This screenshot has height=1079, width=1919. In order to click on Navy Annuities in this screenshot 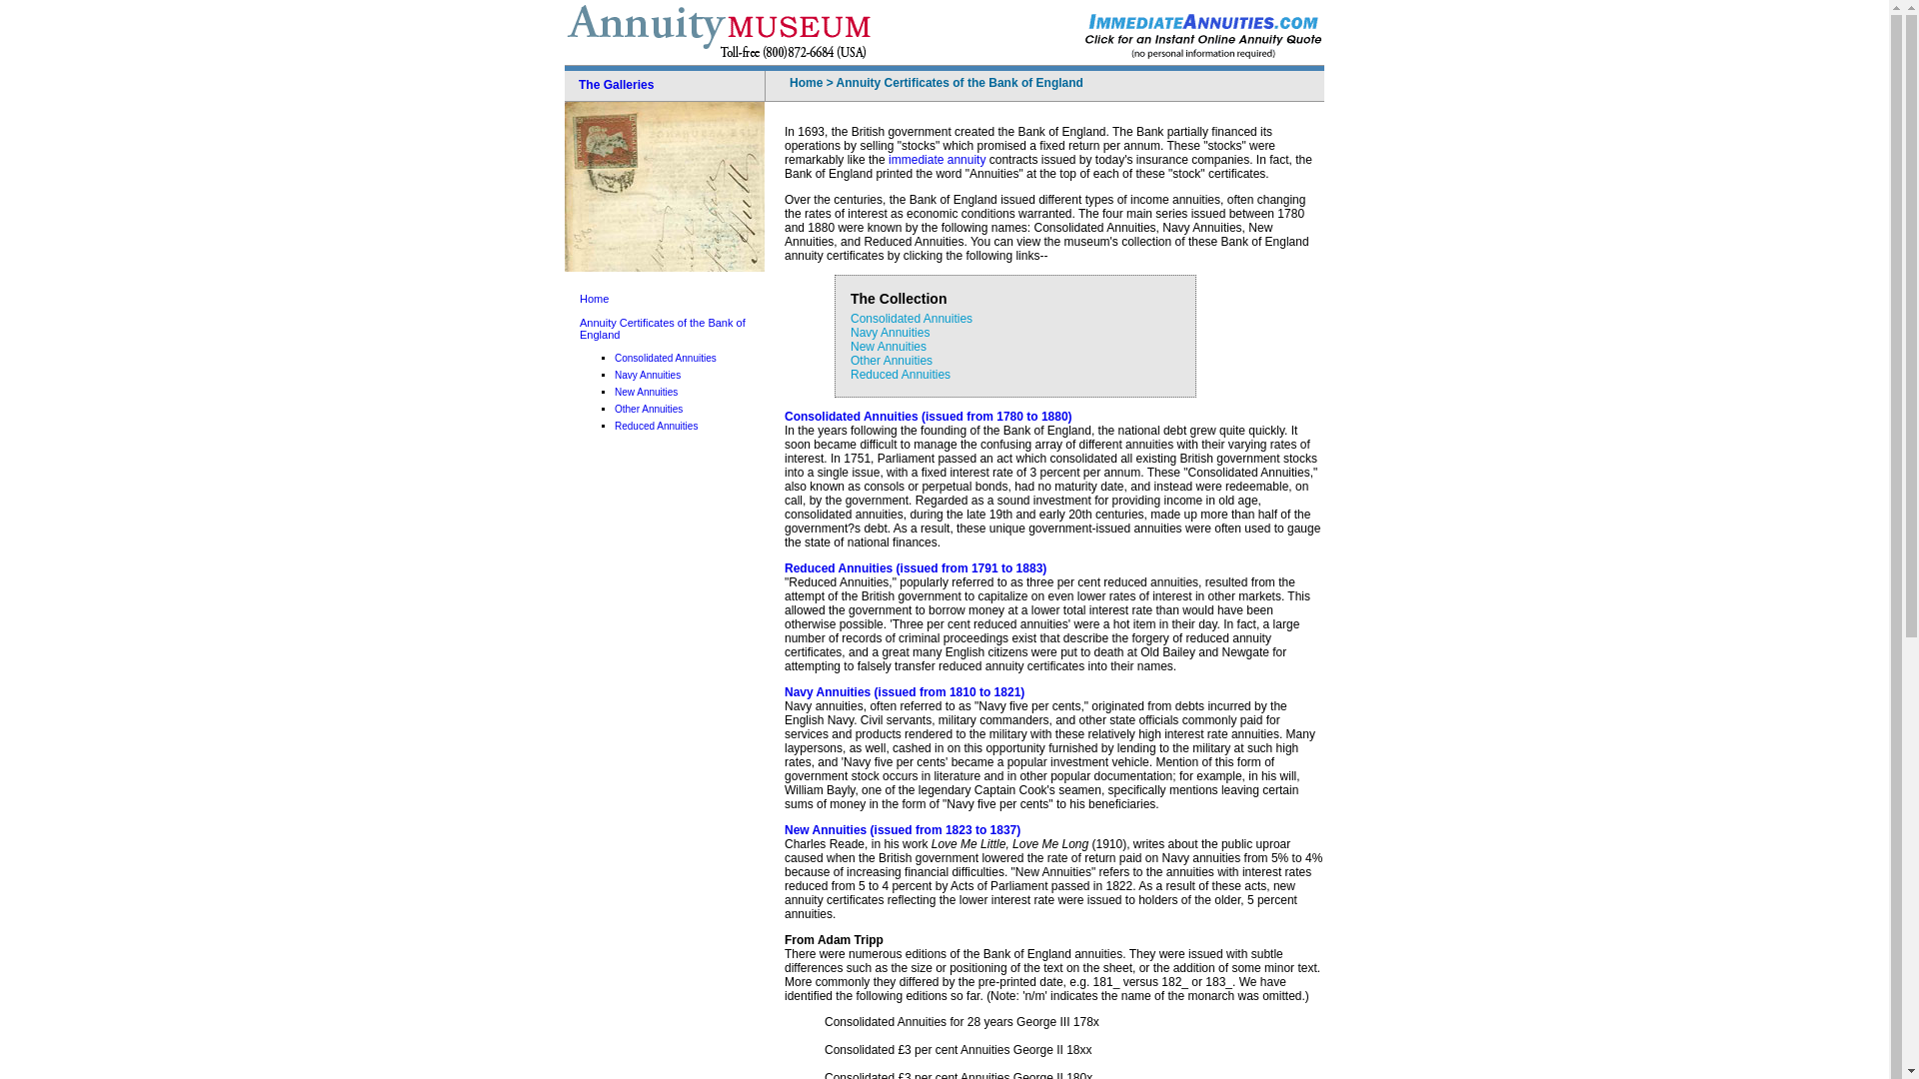, I will do `click(648, 376)`.